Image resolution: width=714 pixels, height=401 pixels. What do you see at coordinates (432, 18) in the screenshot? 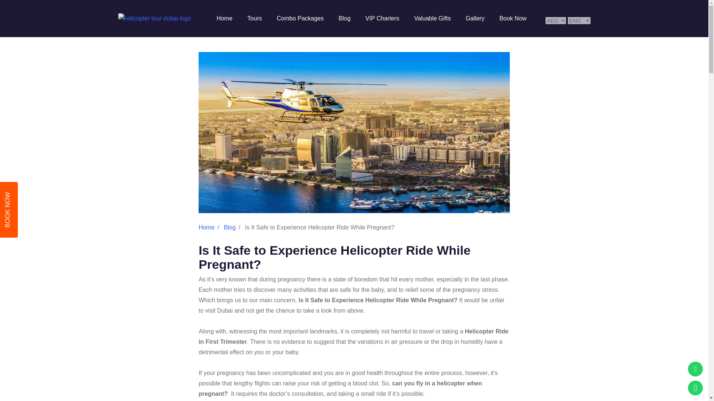
I see `Valuable Gifts` at bounding box center [432, 18].